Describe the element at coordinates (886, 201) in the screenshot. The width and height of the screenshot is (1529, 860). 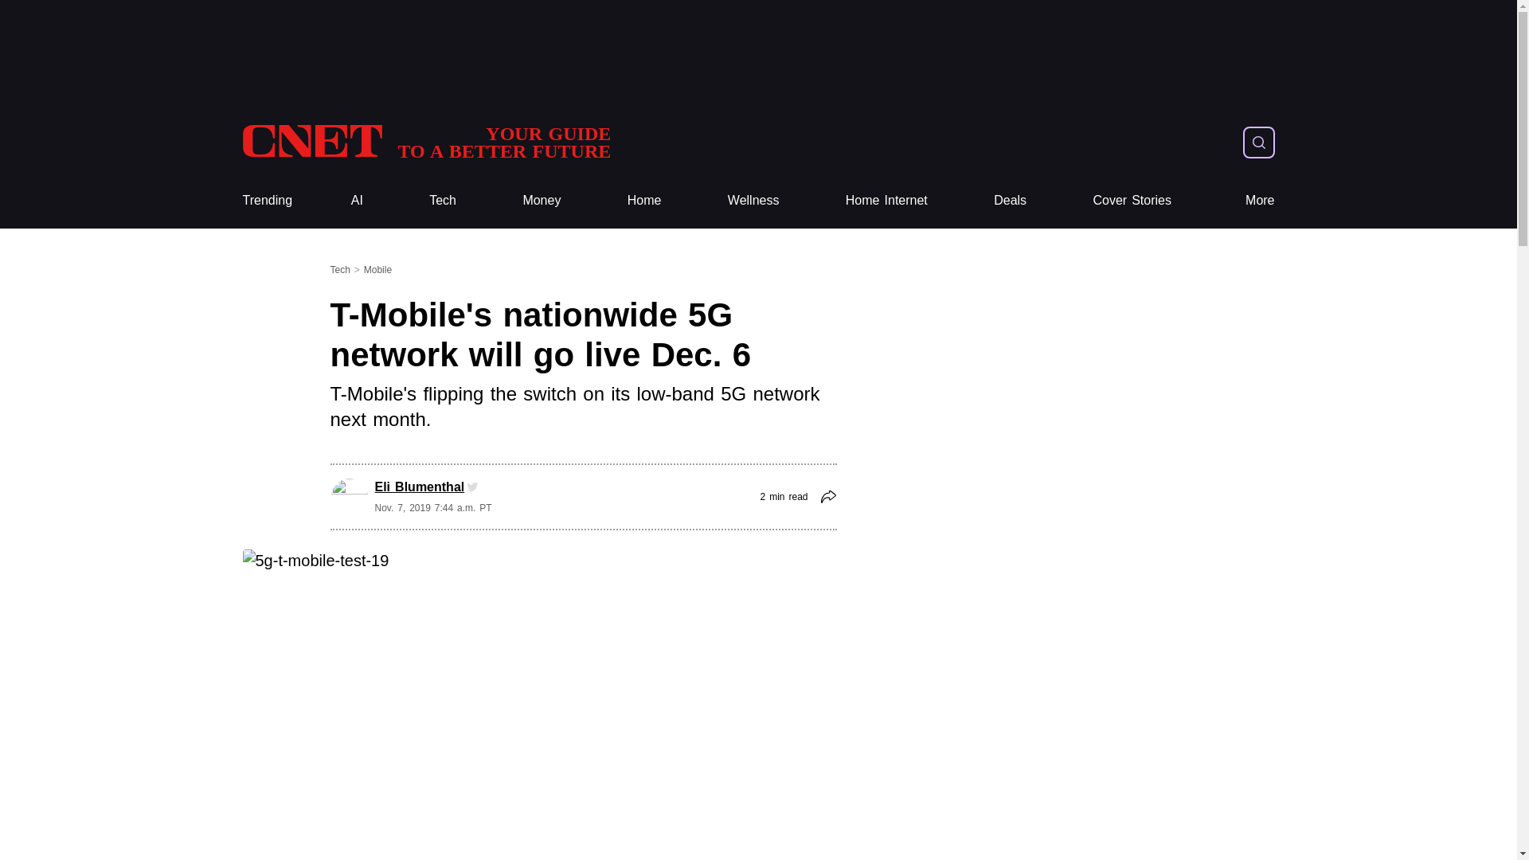
I see `Home Internet` at that location.